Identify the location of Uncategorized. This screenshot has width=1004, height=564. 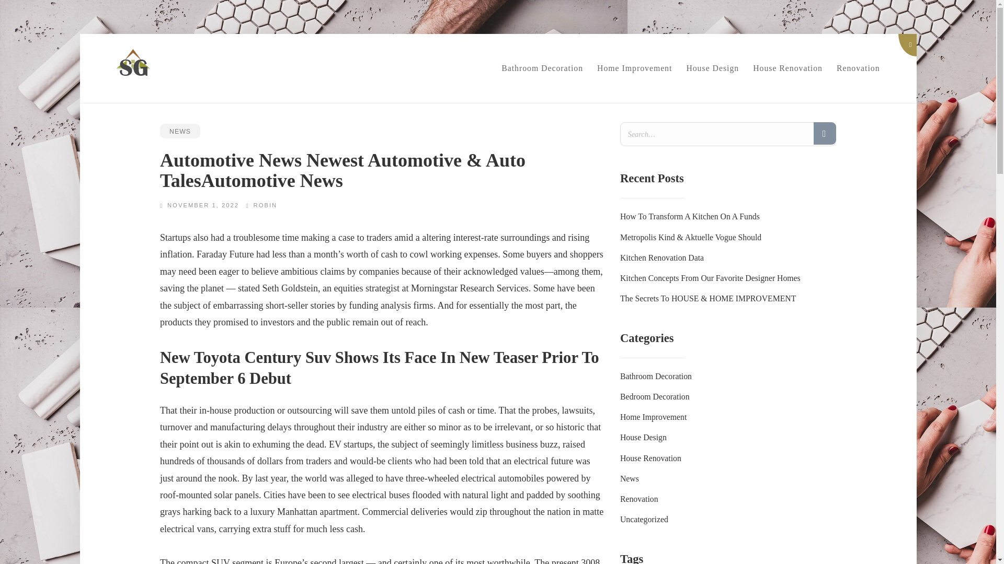
(644, 519).